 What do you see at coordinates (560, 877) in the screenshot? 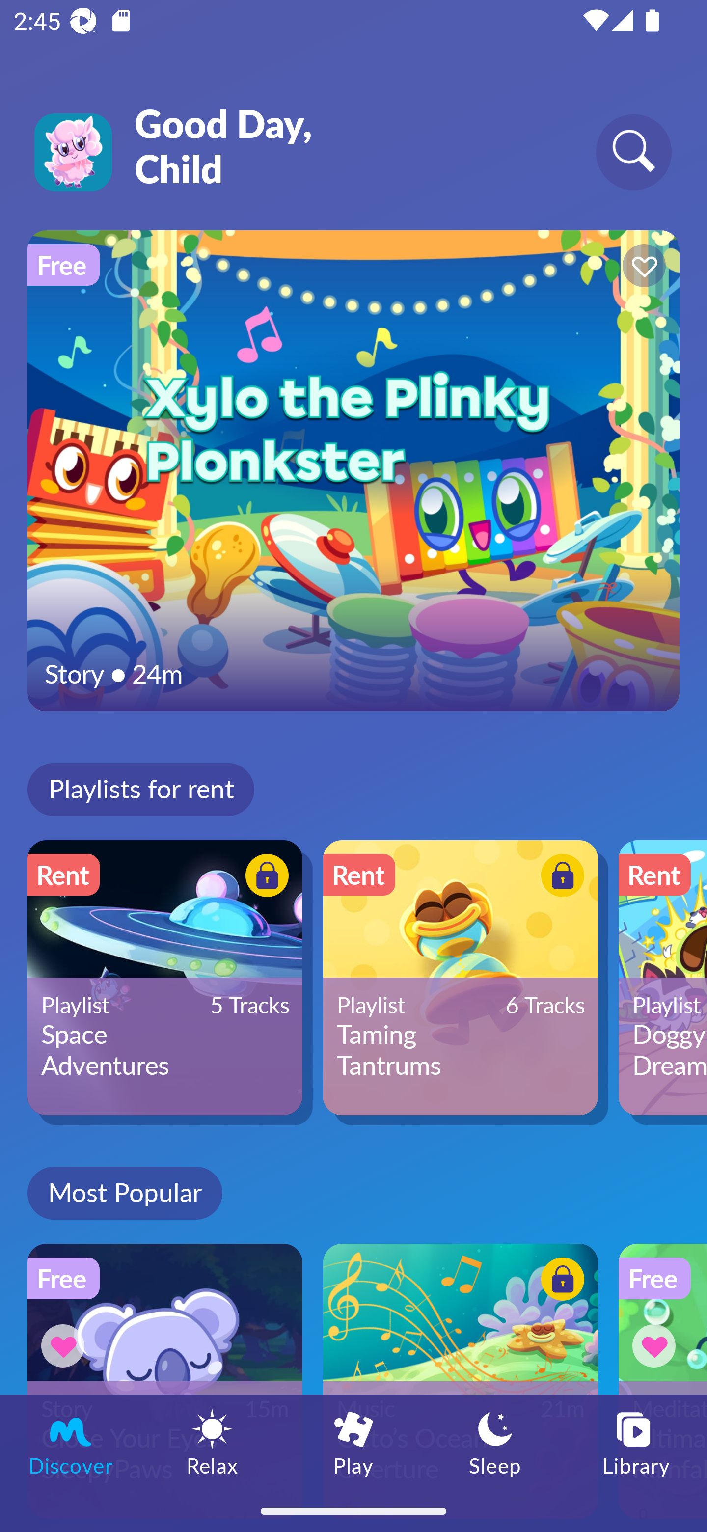
I see `Button` at bounding box center [560, 877].